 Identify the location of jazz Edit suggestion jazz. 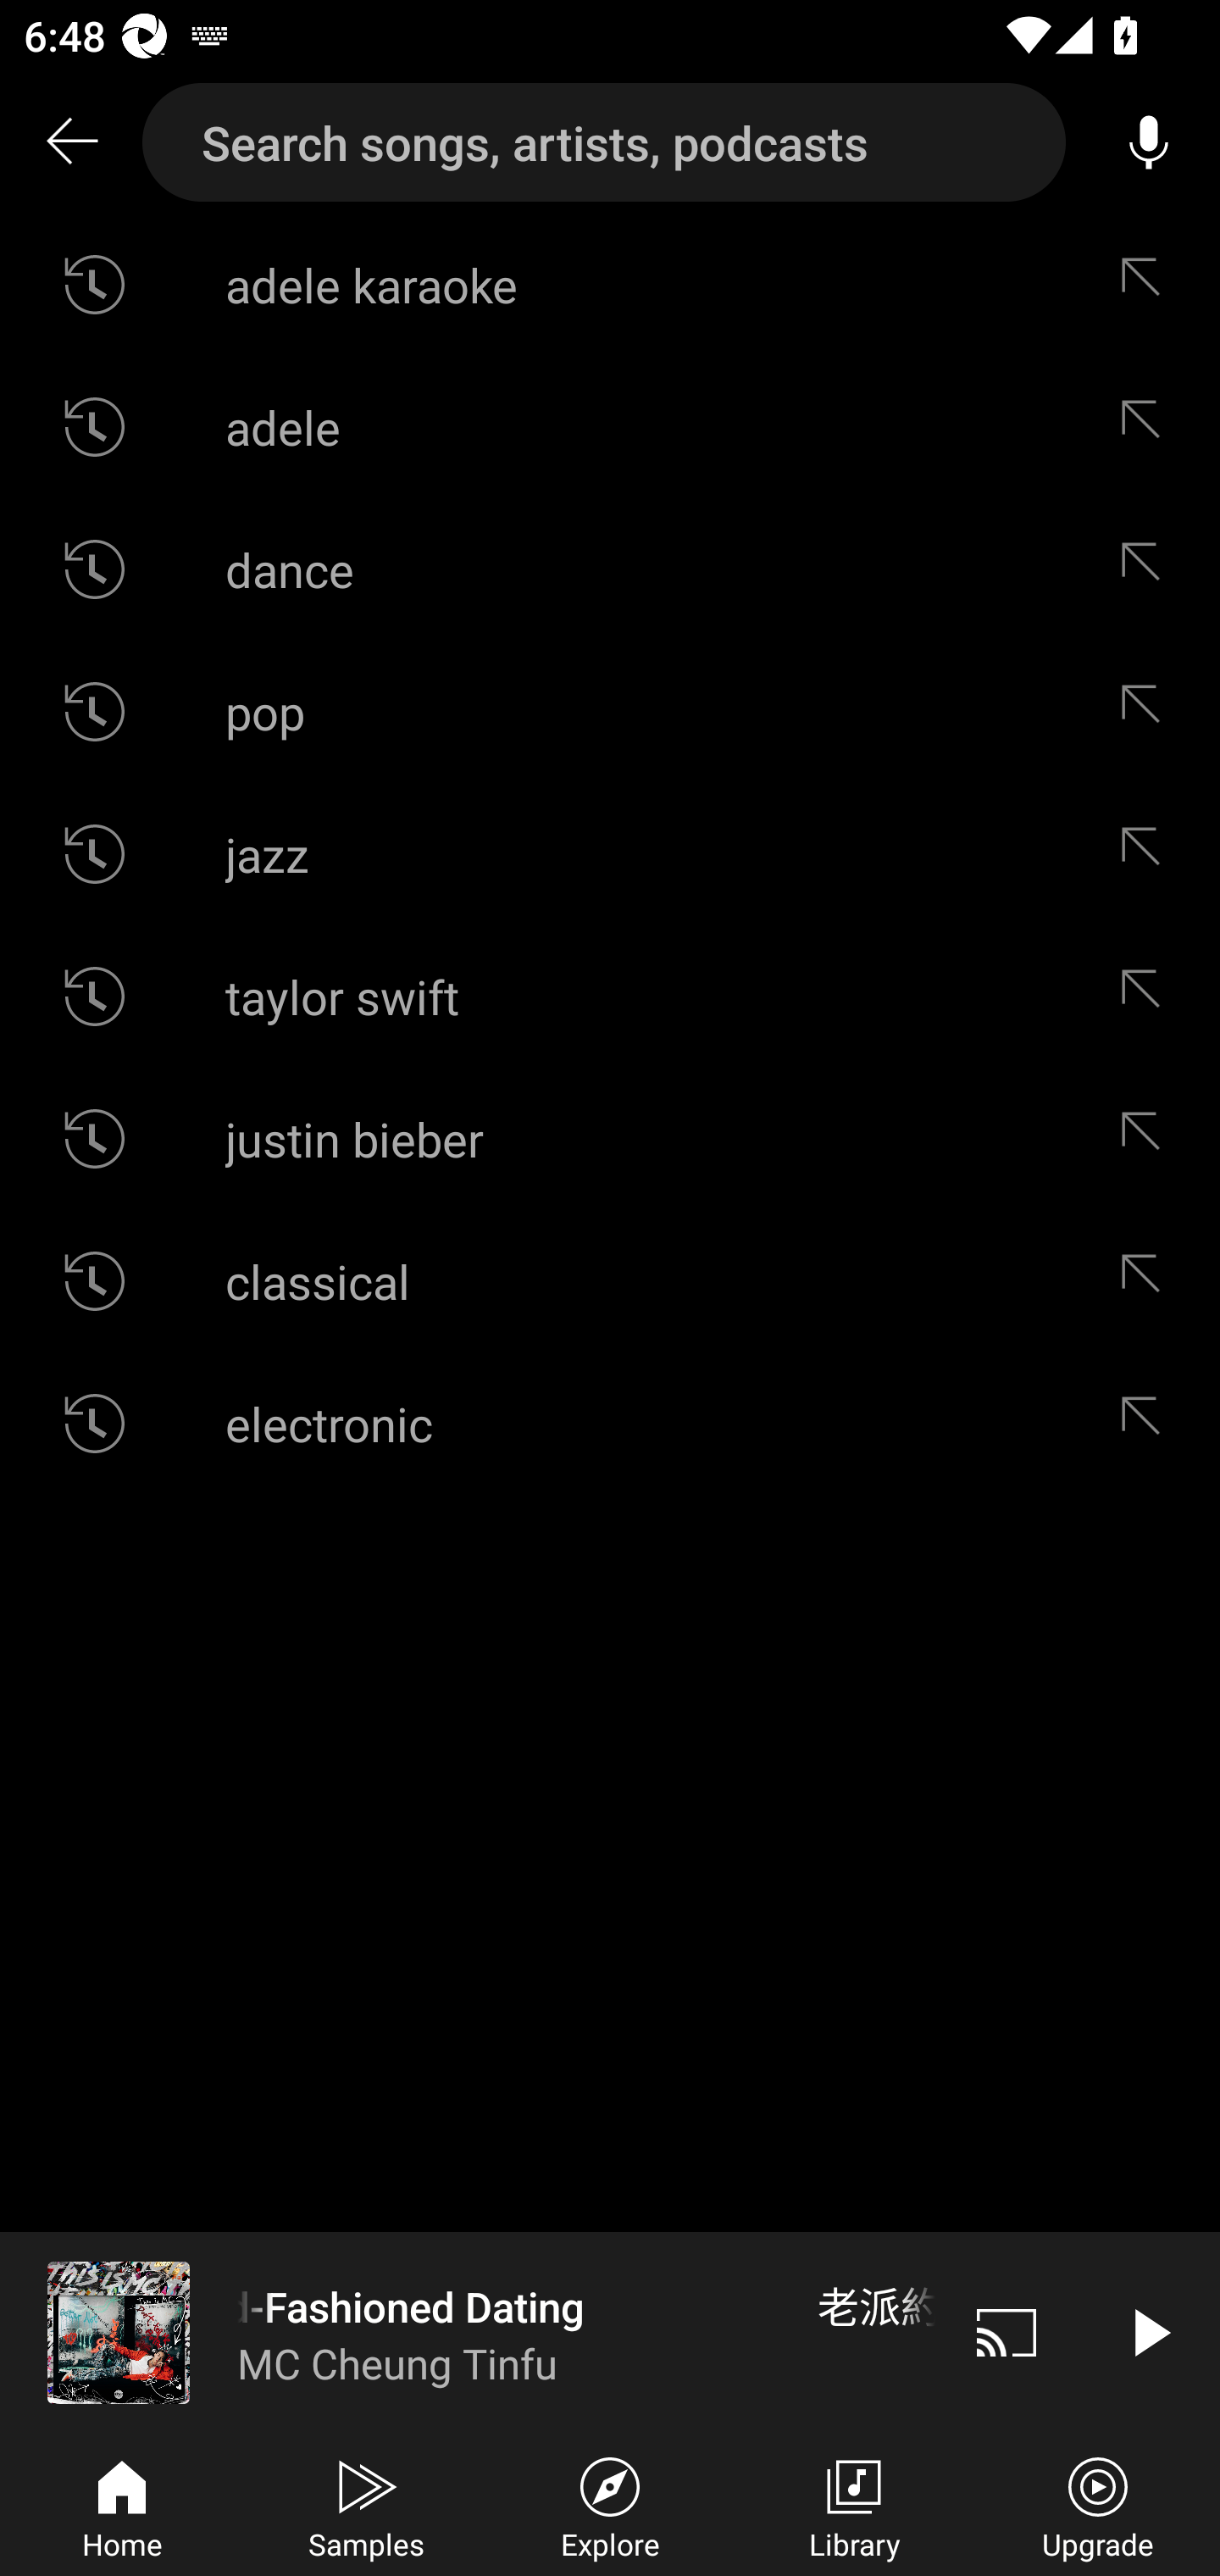
(610, 854).